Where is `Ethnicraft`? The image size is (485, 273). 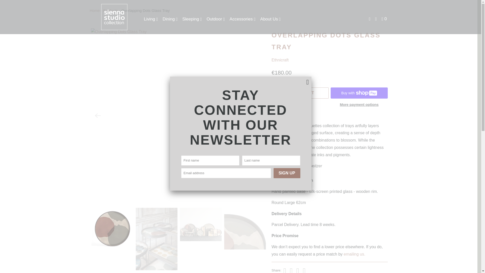
Ethnicraft is located at coordinates (280, 60).